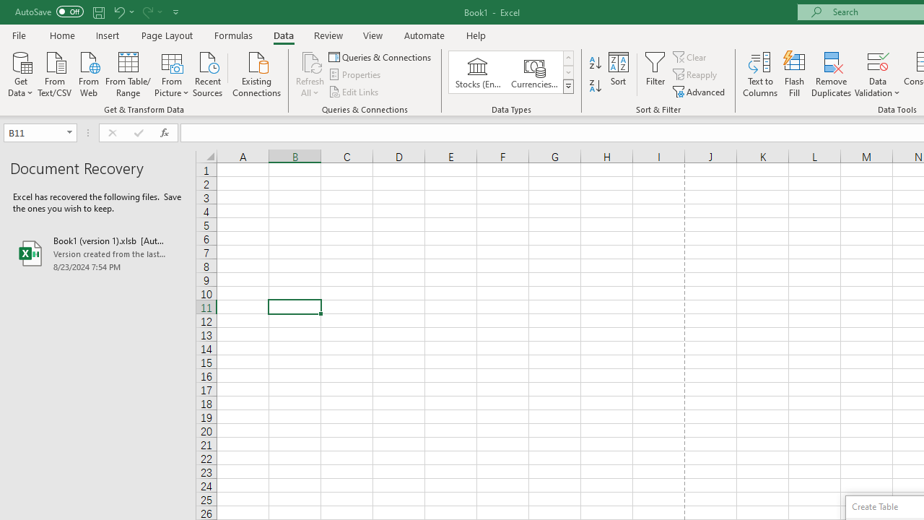  What do you see at coordinates (98, 12) in the screenshot?
I see `Save` at bounding box center [98, 12].